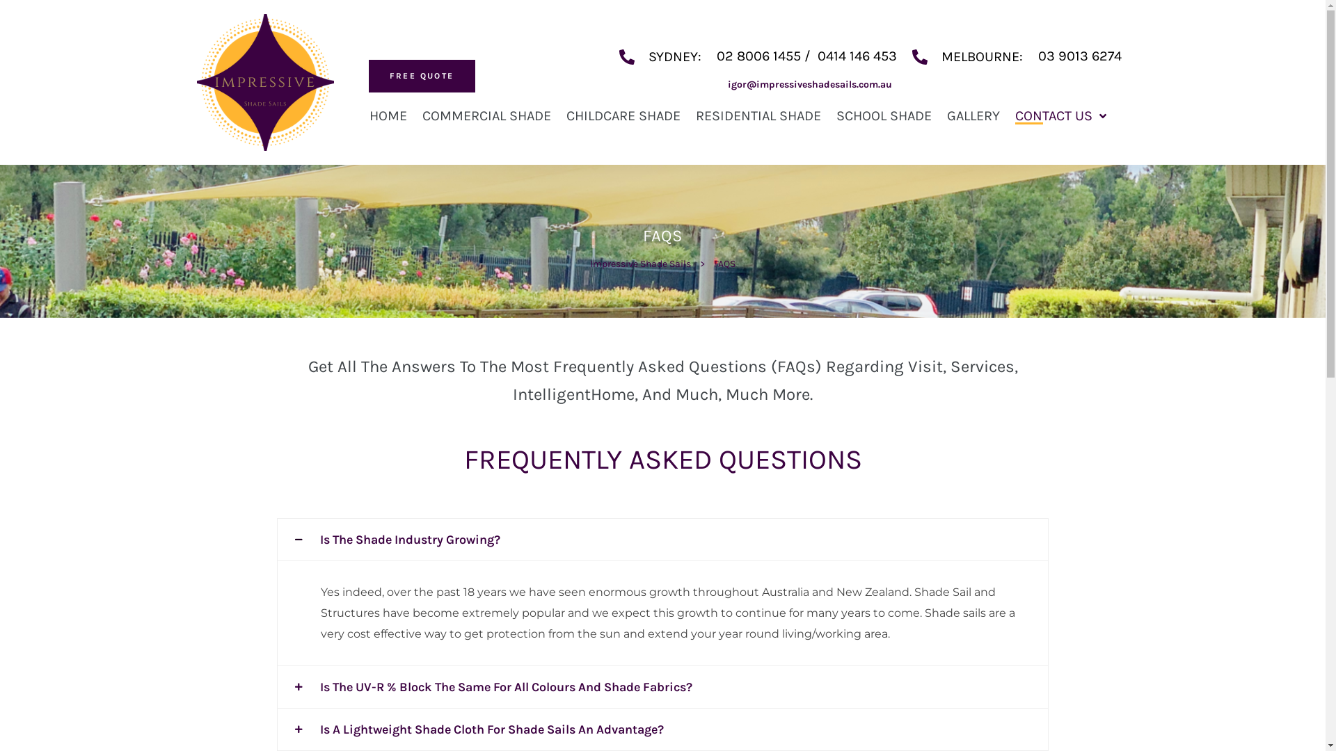  I want to click on CHILDCARE SHADE, so click(623, 115).